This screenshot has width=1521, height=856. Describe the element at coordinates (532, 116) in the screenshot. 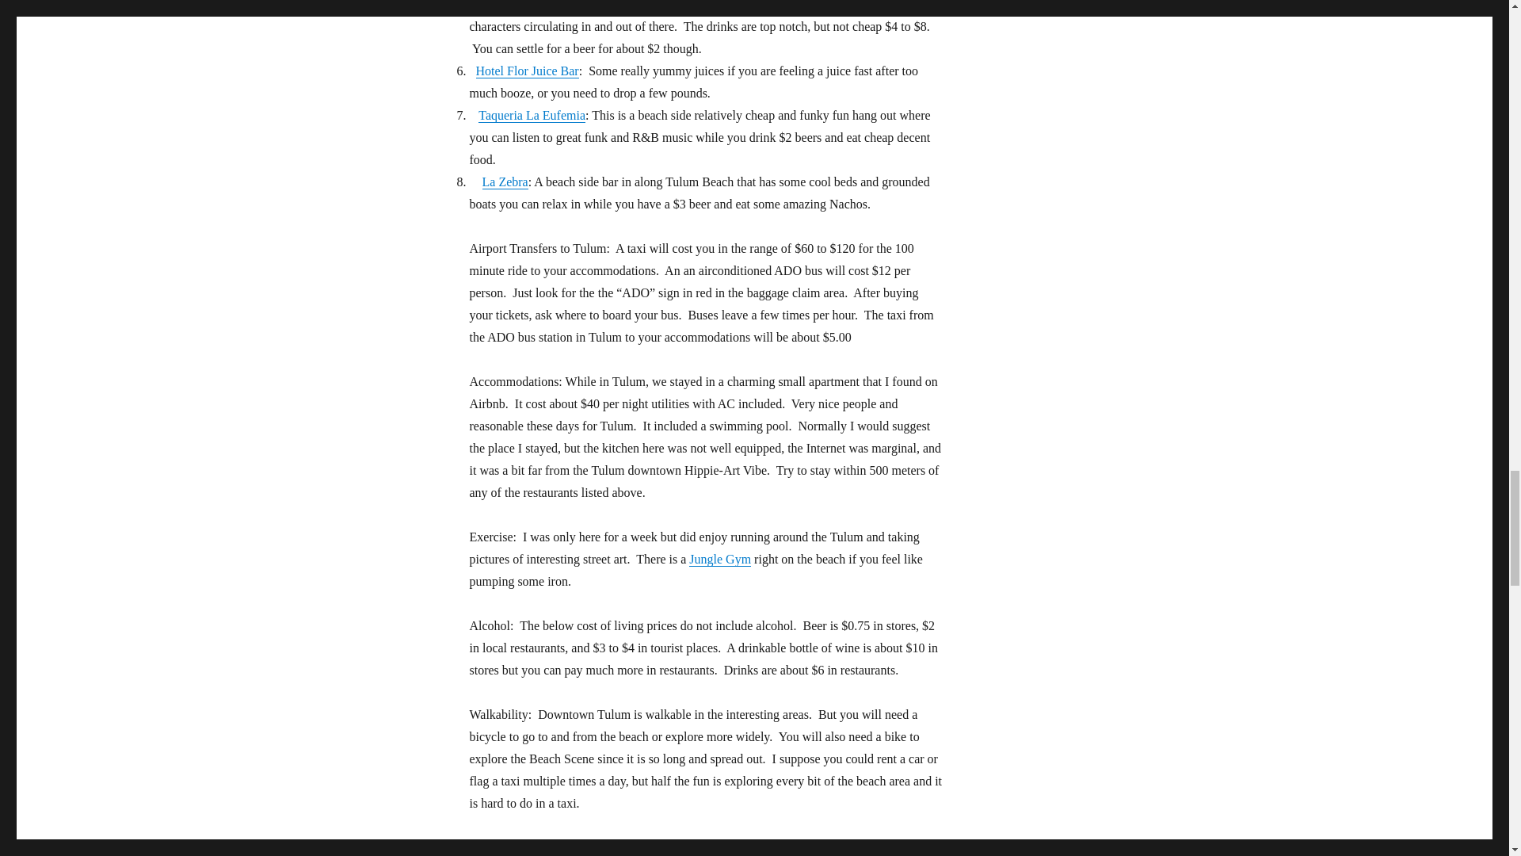

I see `Taqueria La Eufemia` at that location.